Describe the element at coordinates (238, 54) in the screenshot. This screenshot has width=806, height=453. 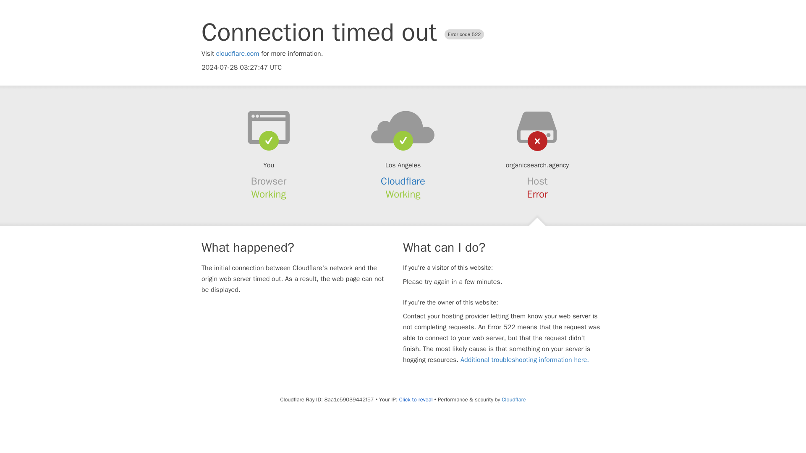
I see `cloudflare.com` at that location.